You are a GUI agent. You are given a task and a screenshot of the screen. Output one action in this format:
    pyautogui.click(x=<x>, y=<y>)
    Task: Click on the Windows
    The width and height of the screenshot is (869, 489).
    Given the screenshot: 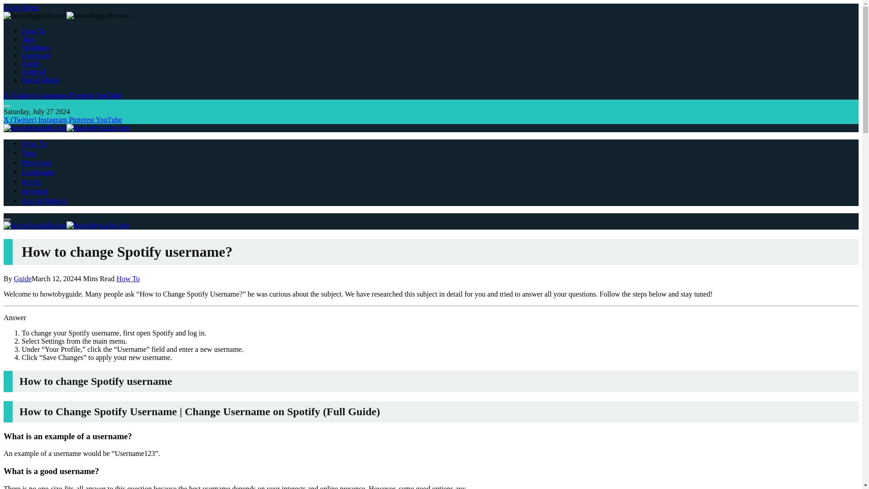 What is the action you would take?
    pyautogui.click(x=35, y=47)
    